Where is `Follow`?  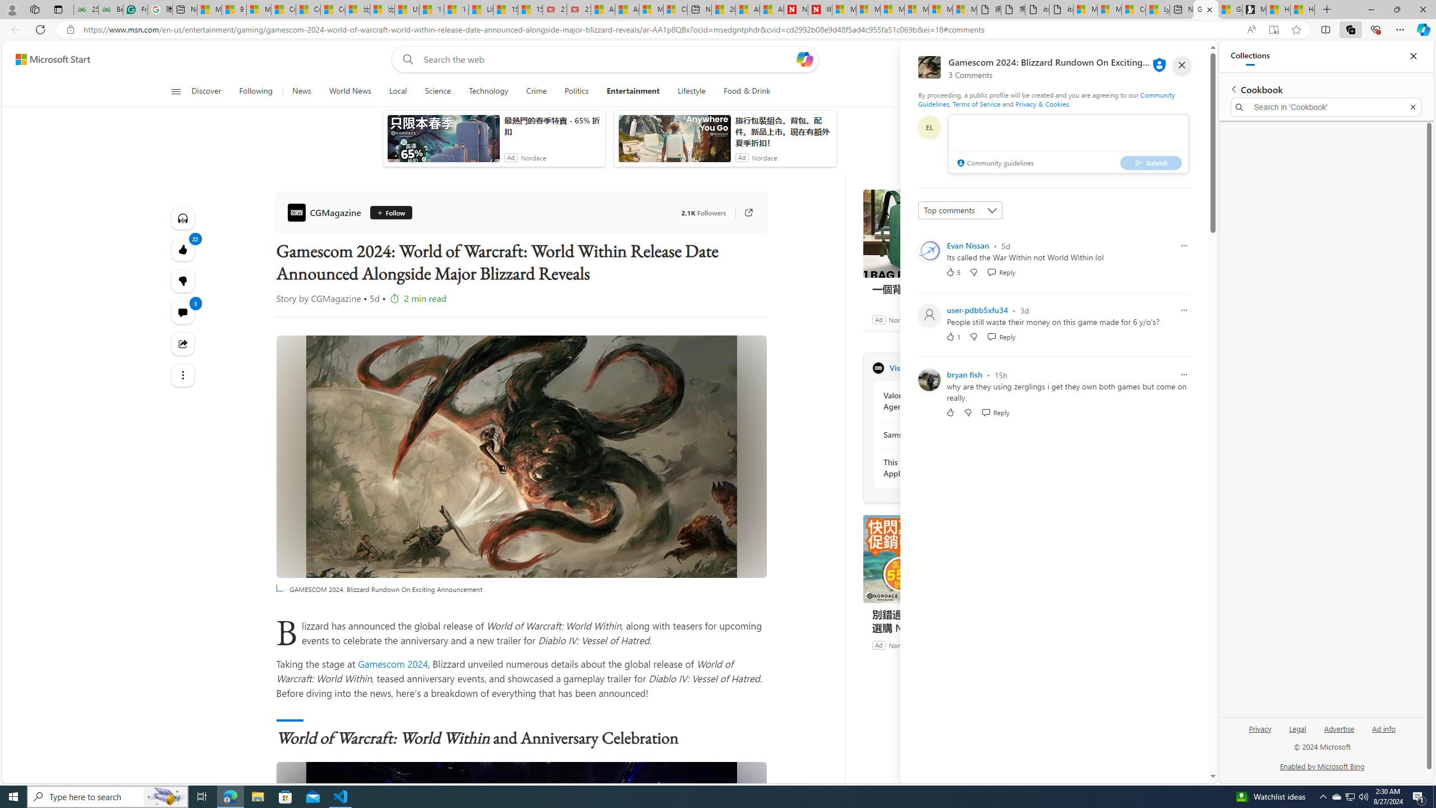 Follow is located at coordinates (390, 213).